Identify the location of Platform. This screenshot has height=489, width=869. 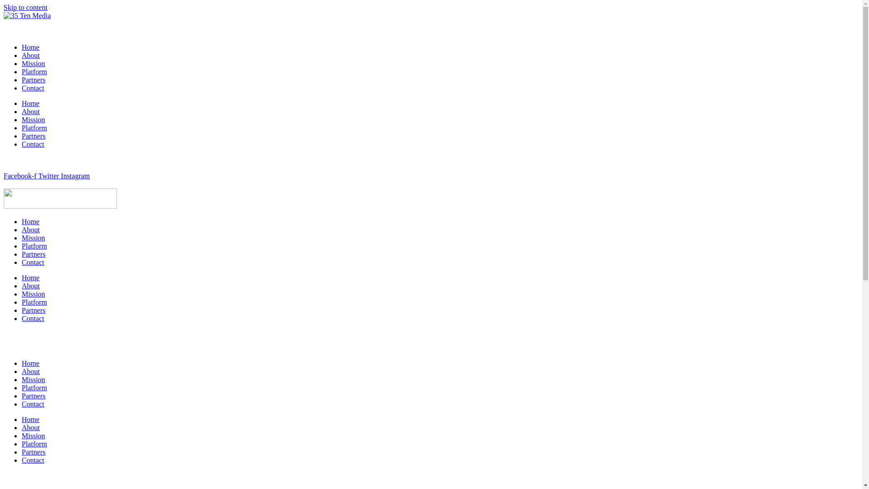
(34, 128).